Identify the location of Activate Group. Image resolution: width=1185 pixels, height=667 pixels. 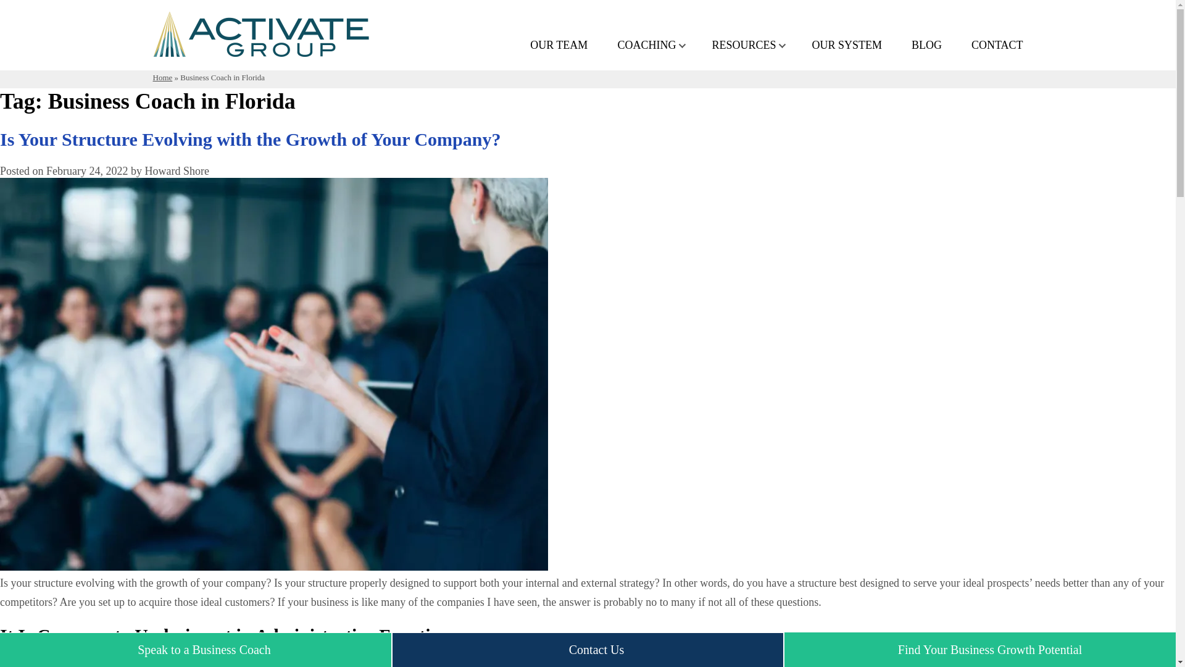
(260, 53).